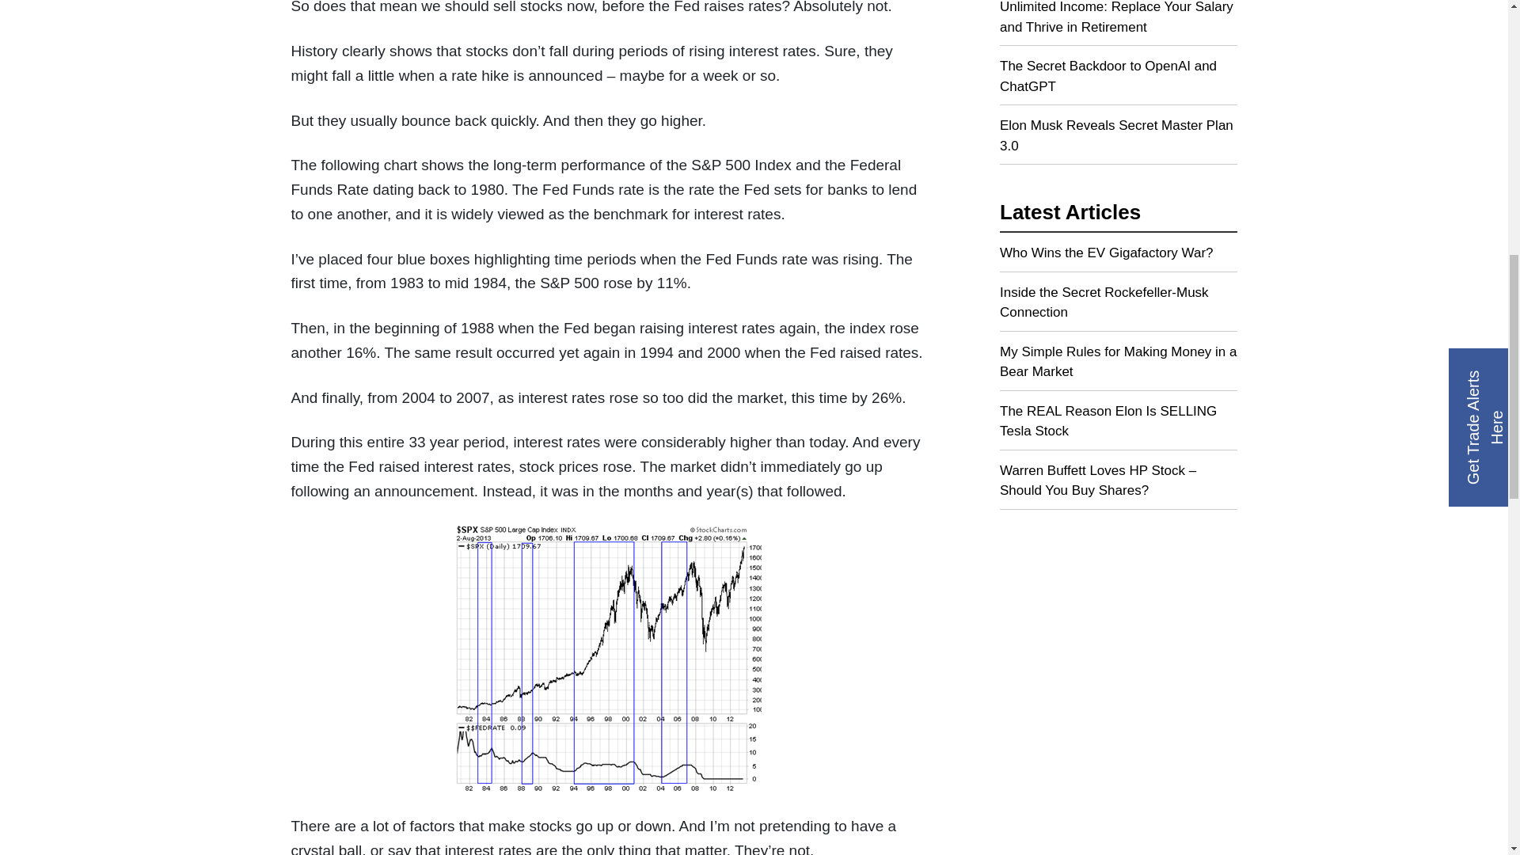 The height and width of the screenshot is (855, 1520). Describe the element at coordinates (1118, 257) in the screenshot. I see `Who Wins the EV Gigafactory War?` at that location.